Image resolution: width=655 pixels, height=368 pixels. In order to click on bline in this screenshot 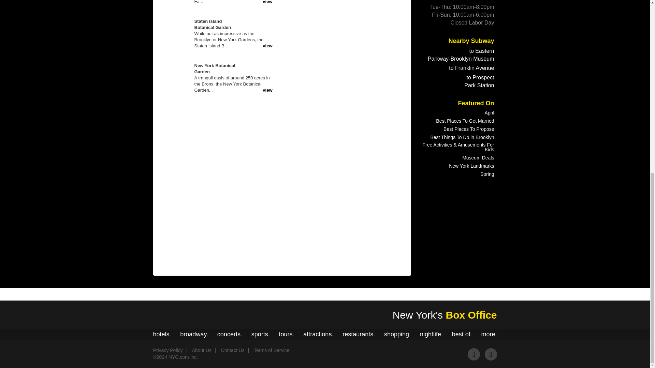, I will do `click(441, 78)`.